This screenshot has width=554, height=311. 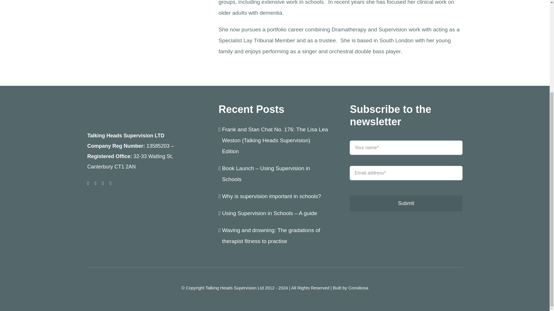 What do you see at coordinates (406, 203) in the screenshot?
I see `Submit` at bounding box center [406, 203].